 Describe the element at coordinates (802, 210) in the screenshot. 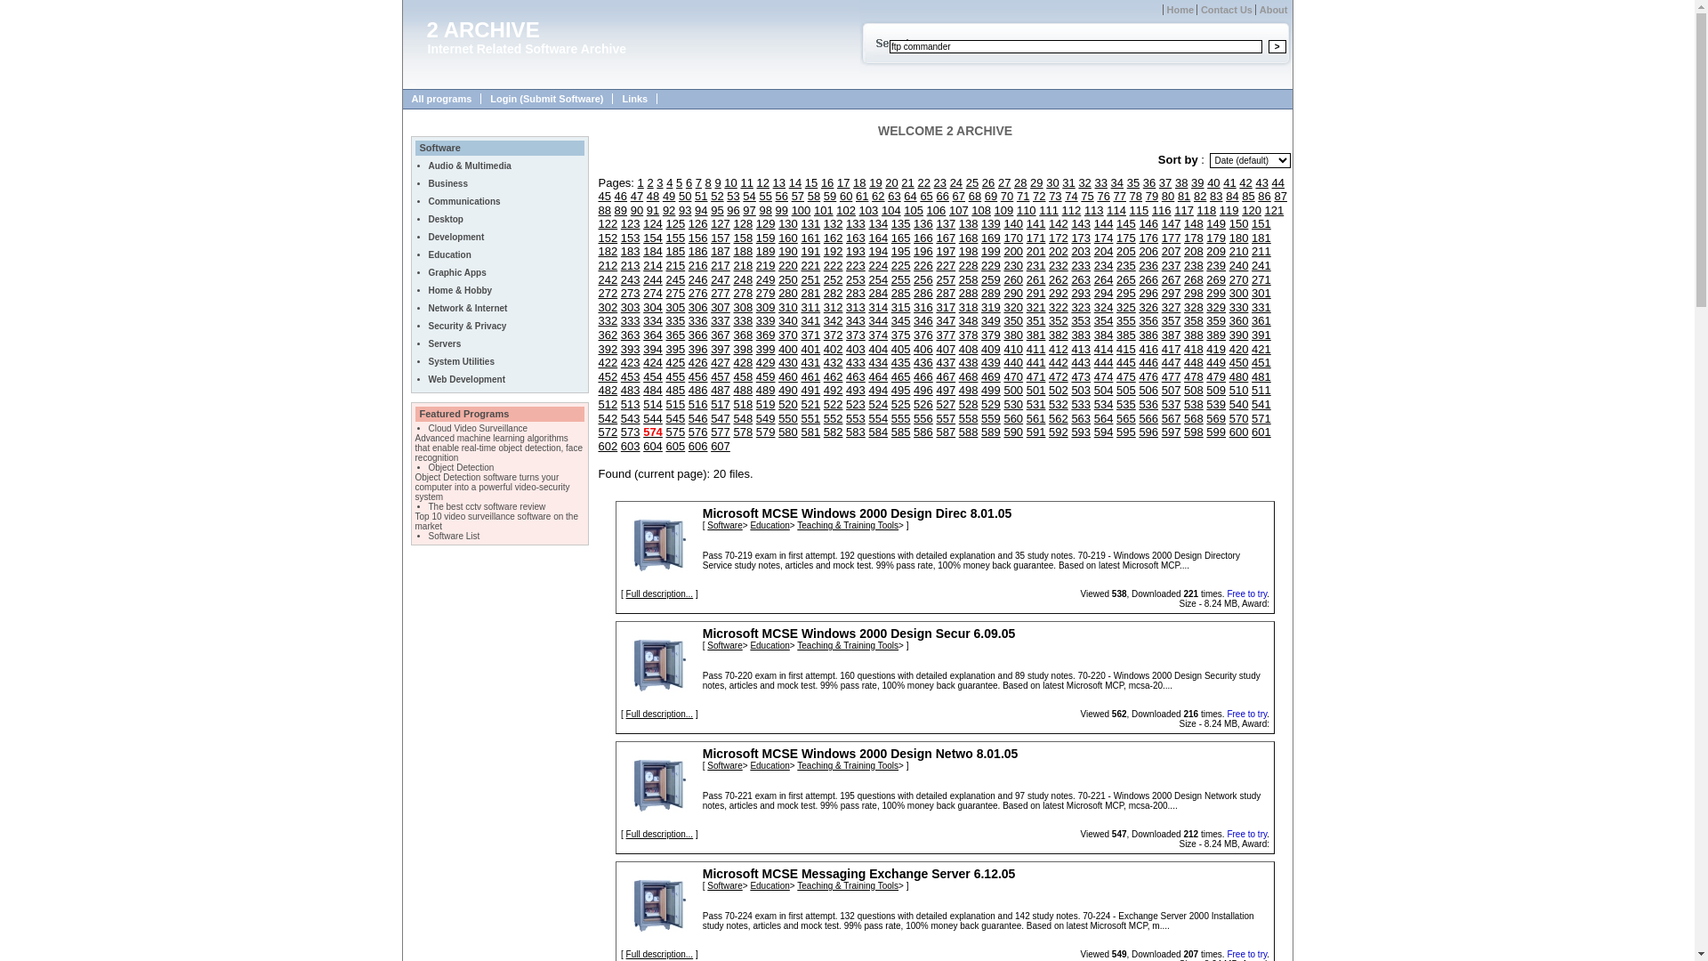

I see `100` at that location.